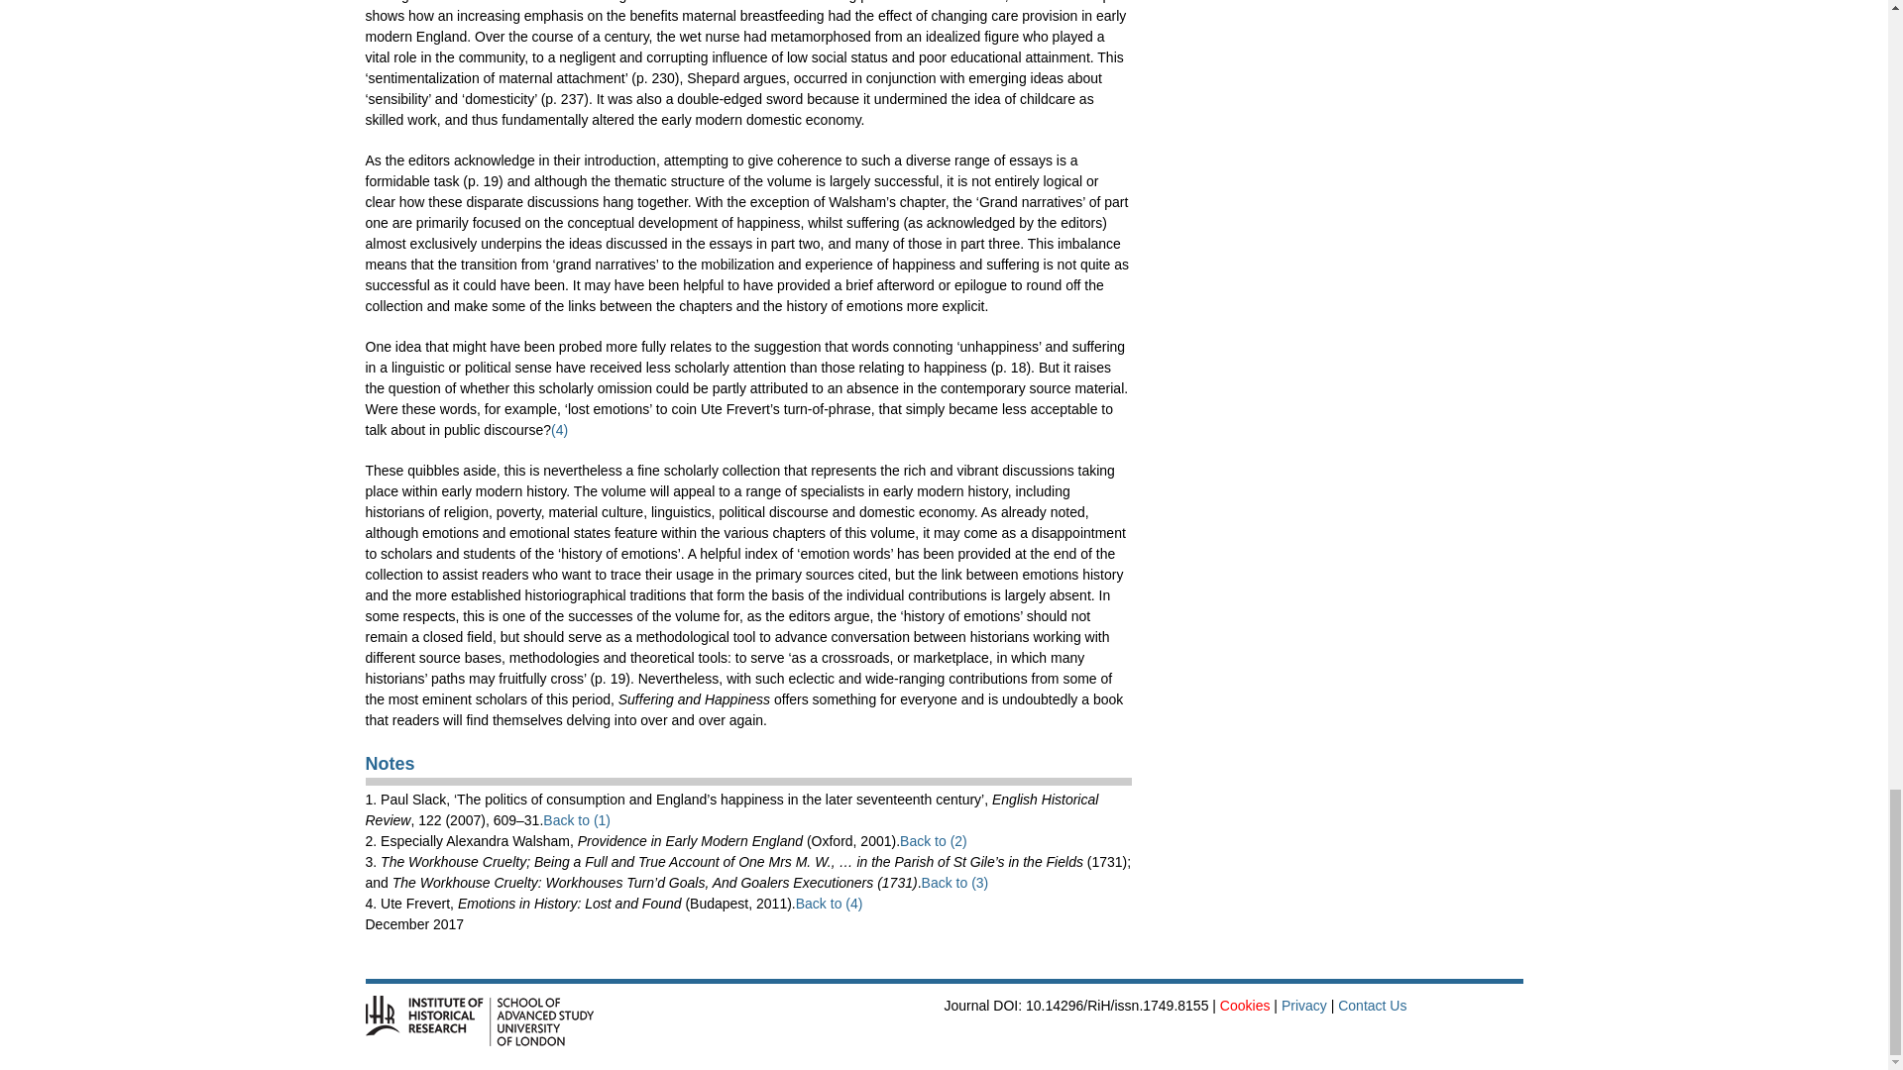 This screenshot has height=1070, width=1903. What do you see at coordinates (1245, 1005) in the screenshot?
I see `Cookies` at bounding box center [1245, 1005].